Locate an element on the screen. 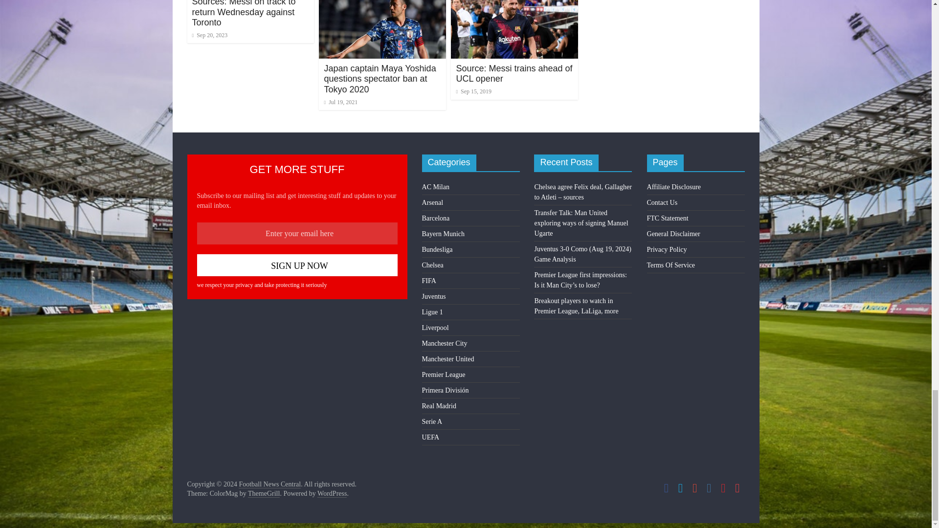 Image resolution: width=939 pixels, height=528 pixels. 4:03 am is located at coordinates (209, 35).